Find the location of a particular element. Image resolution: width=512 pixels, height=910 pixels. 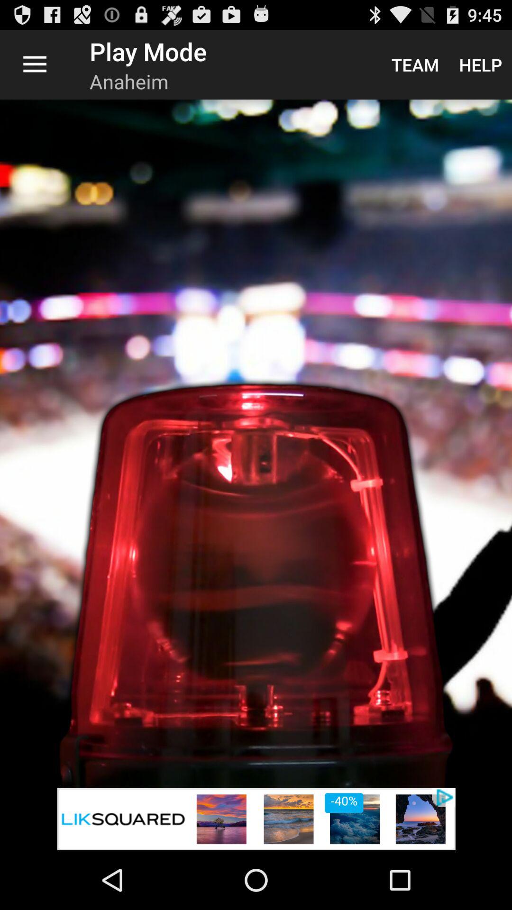

open item next to play mode app is located at coordinates (35, 64).